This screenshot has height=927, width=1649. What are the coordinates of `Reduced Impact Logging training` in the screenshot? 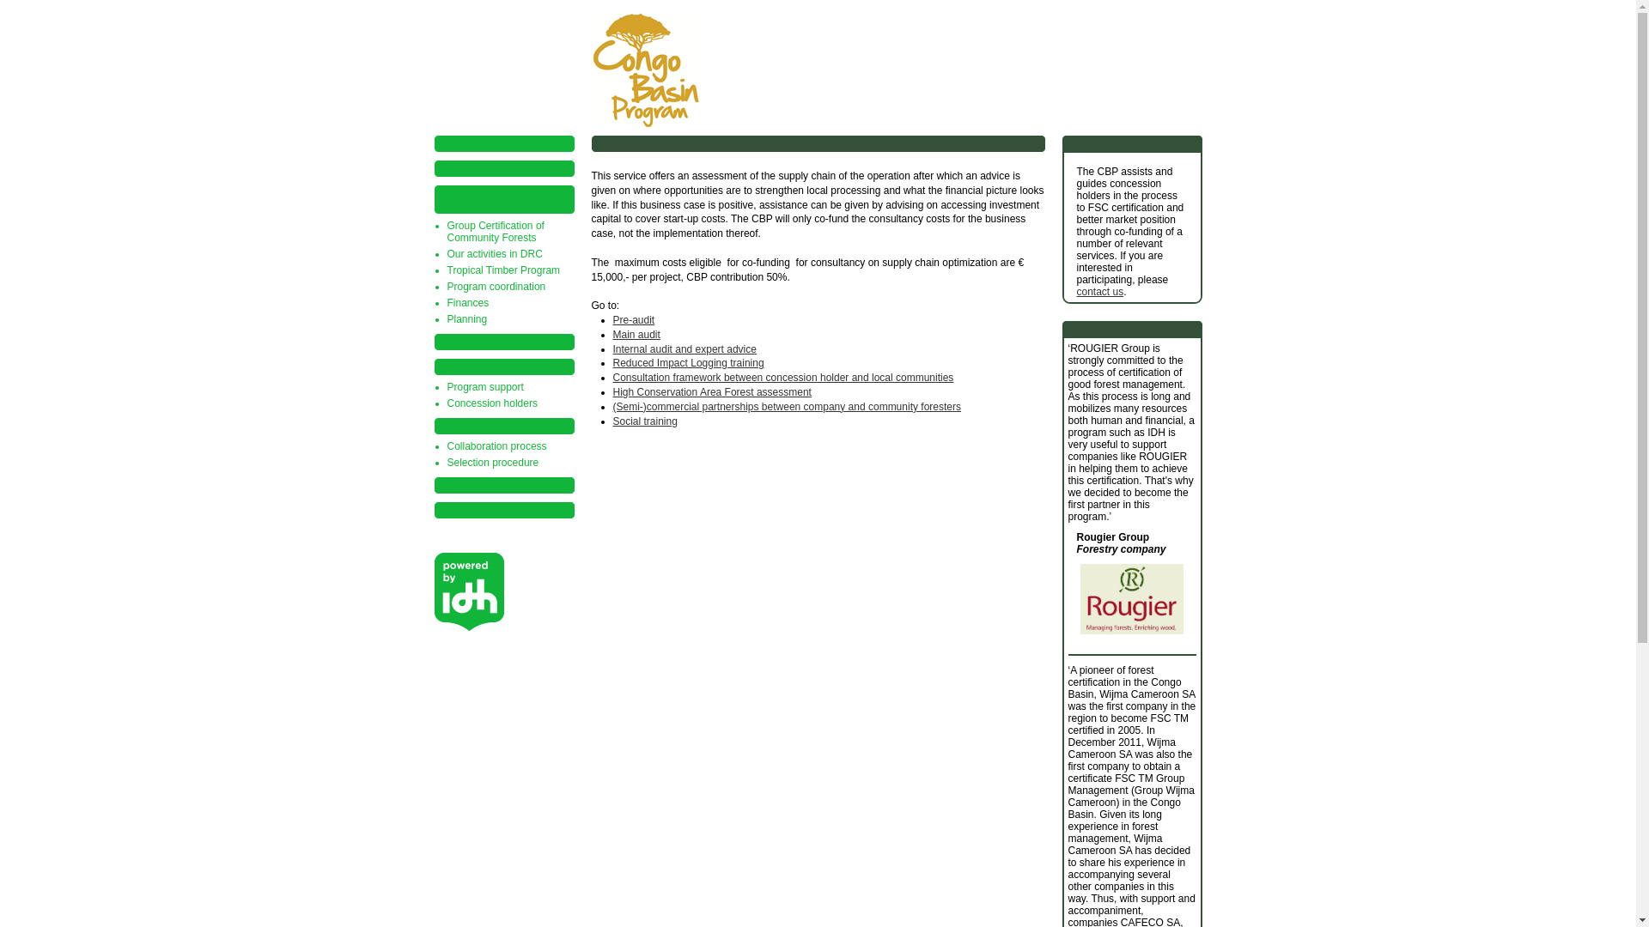 It's located at (689, 362).